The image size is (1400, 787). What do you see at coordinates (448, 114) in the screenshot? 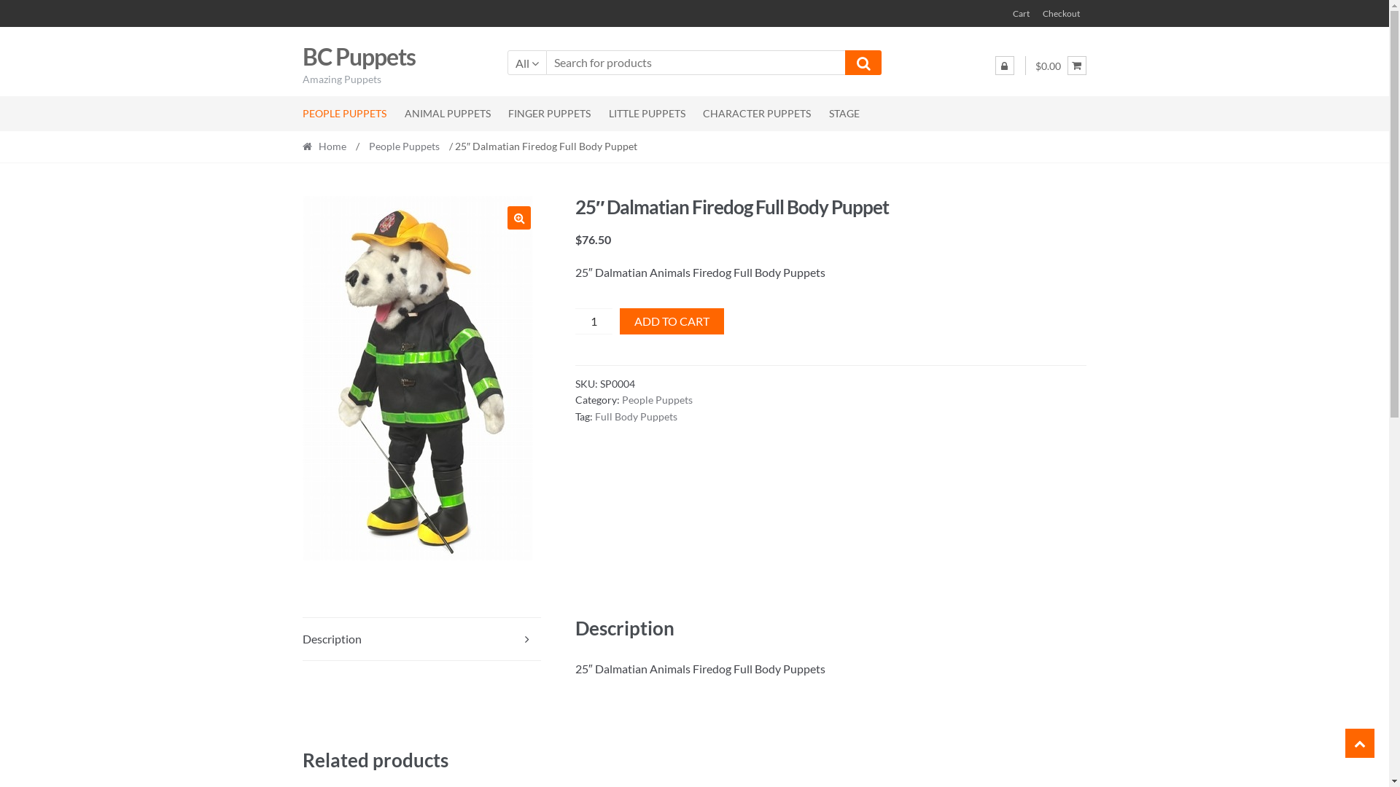
I see `ANIMAL PUPPETS` at bounding box center [448, 114].